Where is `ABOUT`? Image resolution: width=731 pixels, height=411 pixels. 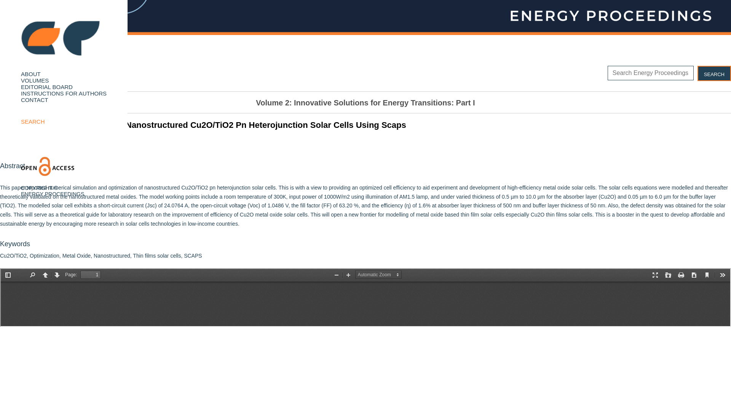
ABOUT is located at coordinates (30, 74).